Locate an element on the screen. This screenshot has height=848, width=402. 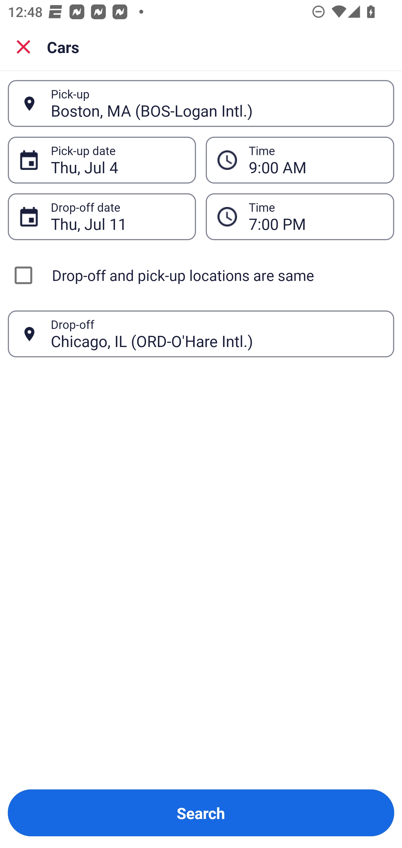
Thu, Jul 11 Drop-off date is located at coordinates (102, 216).